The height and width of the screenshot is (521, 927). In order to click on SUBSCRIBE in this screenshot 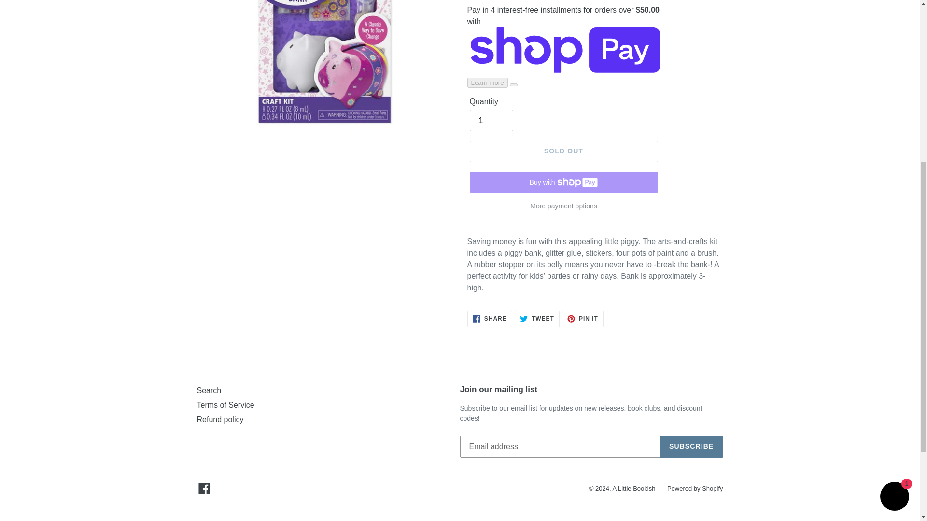, I will do `click(225, 404)`.